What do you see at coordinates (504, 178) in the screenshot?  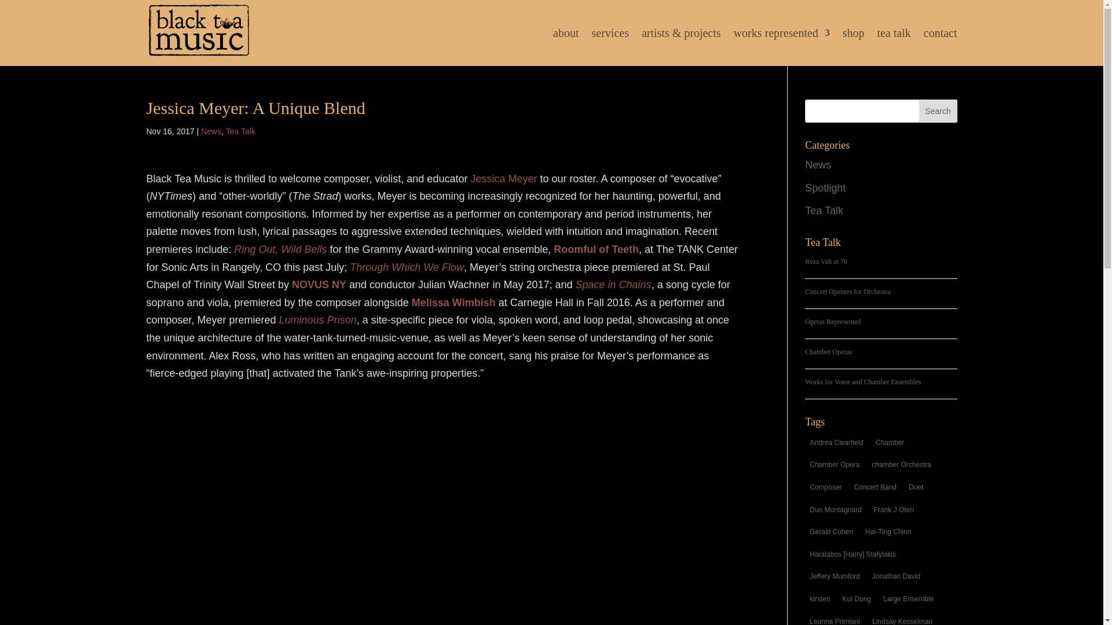 I see `Jessica Meyer` at bounding box center [504, 178].